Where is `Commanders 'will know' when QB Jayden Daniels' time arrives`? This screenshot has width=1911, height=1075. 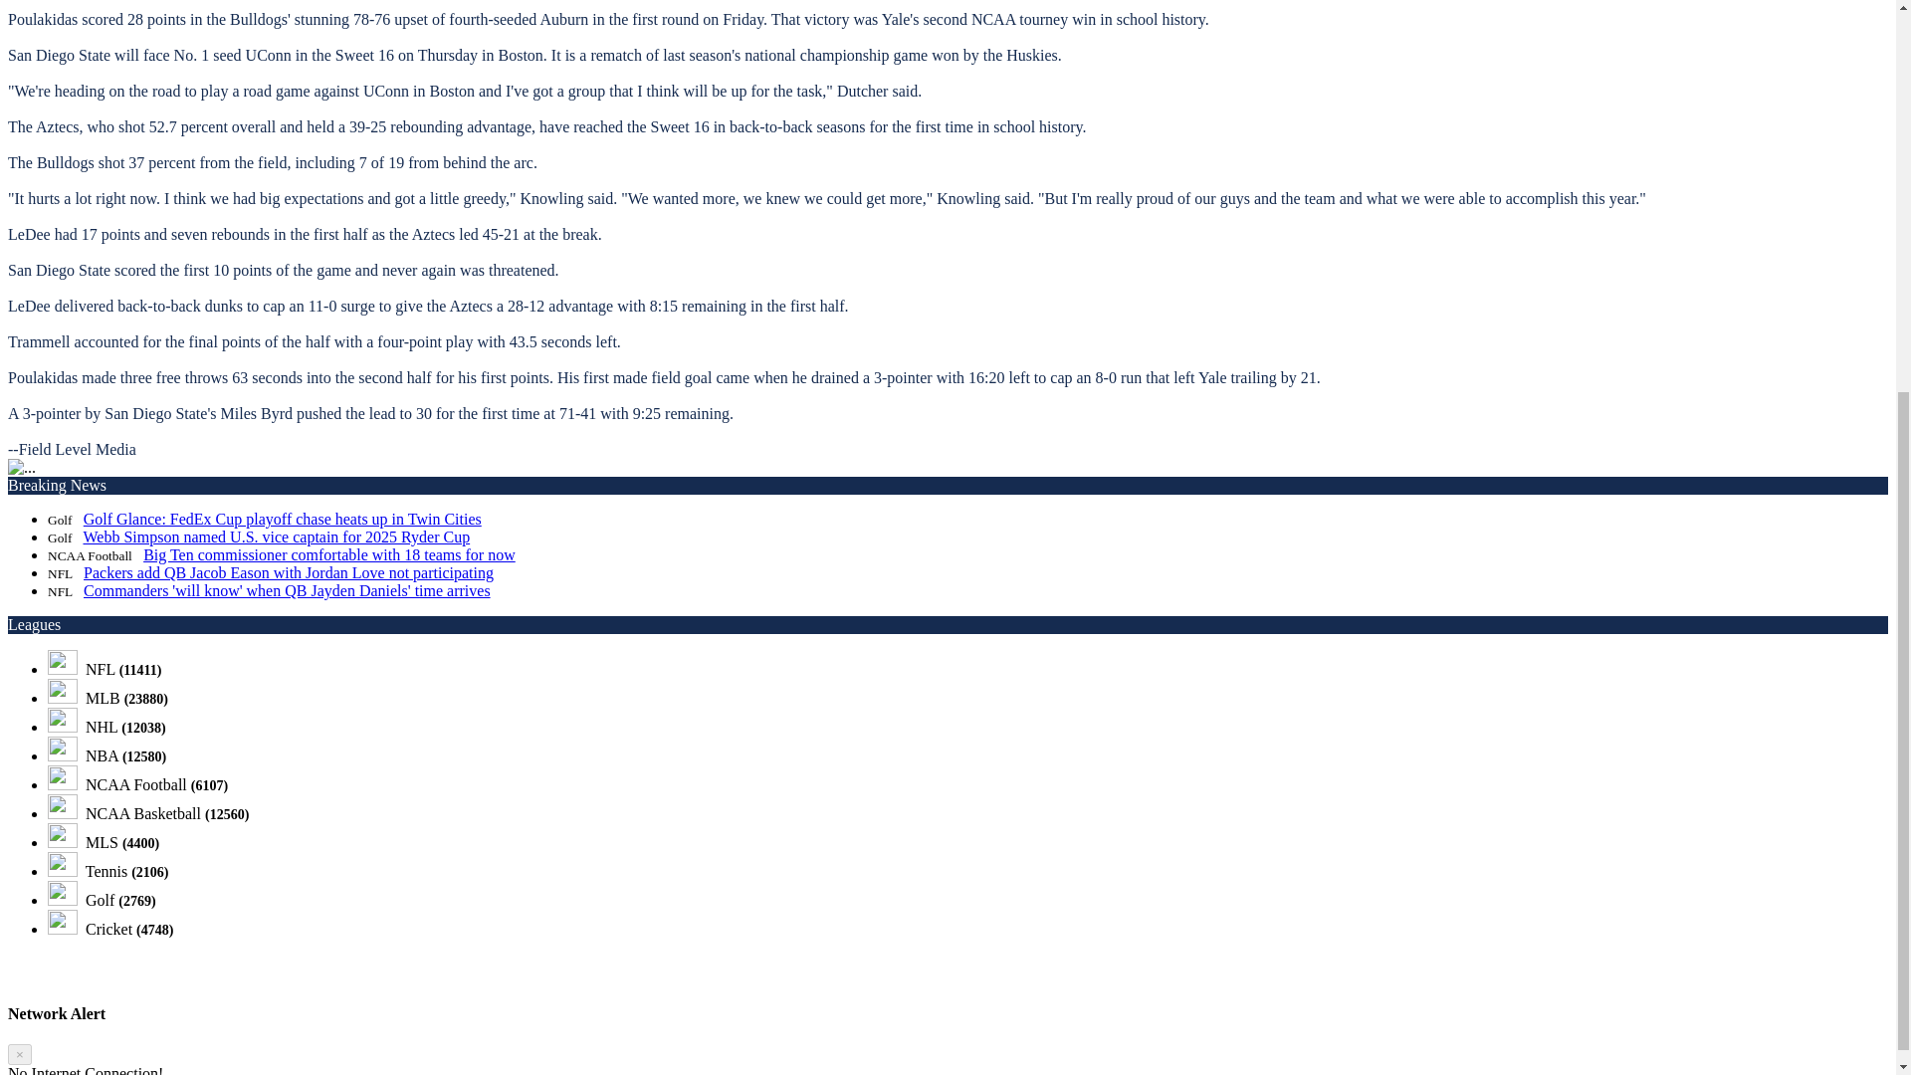 Commanders 'will know' when QB Jayden Daniels' time arrives is located at coordinates (287, 590).